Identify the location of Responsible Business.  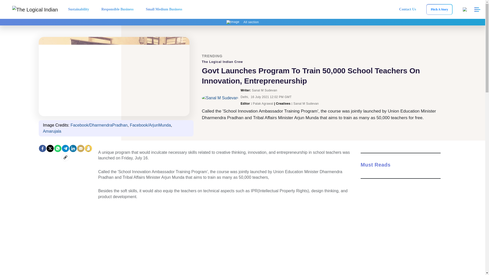
(117, 9).